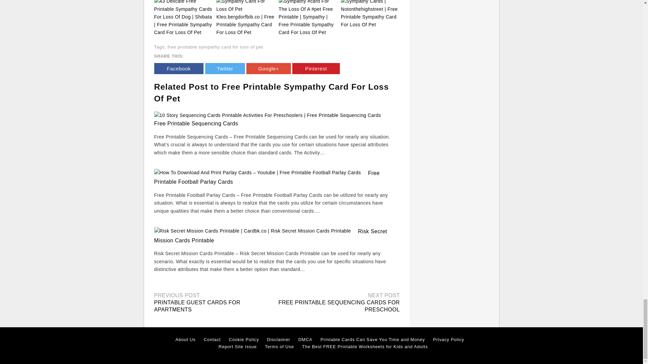 The width and height of the screenshot is (648, 364). I want to click on PRINTABLE GUEST CARDS FOR APARTMENTS, so click(197, 306).